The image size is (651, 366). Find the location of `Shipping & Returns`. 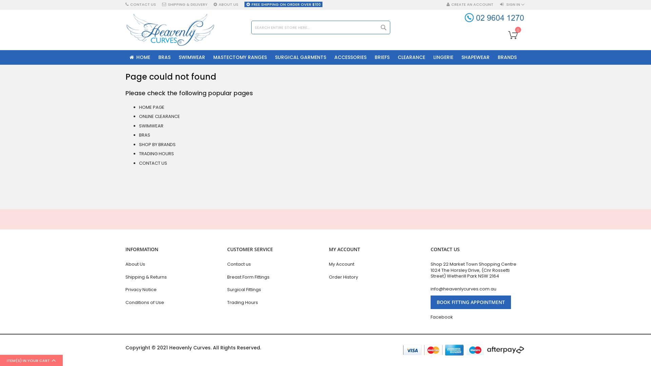

Shipping & Returns is located at coordinates (173, 277).